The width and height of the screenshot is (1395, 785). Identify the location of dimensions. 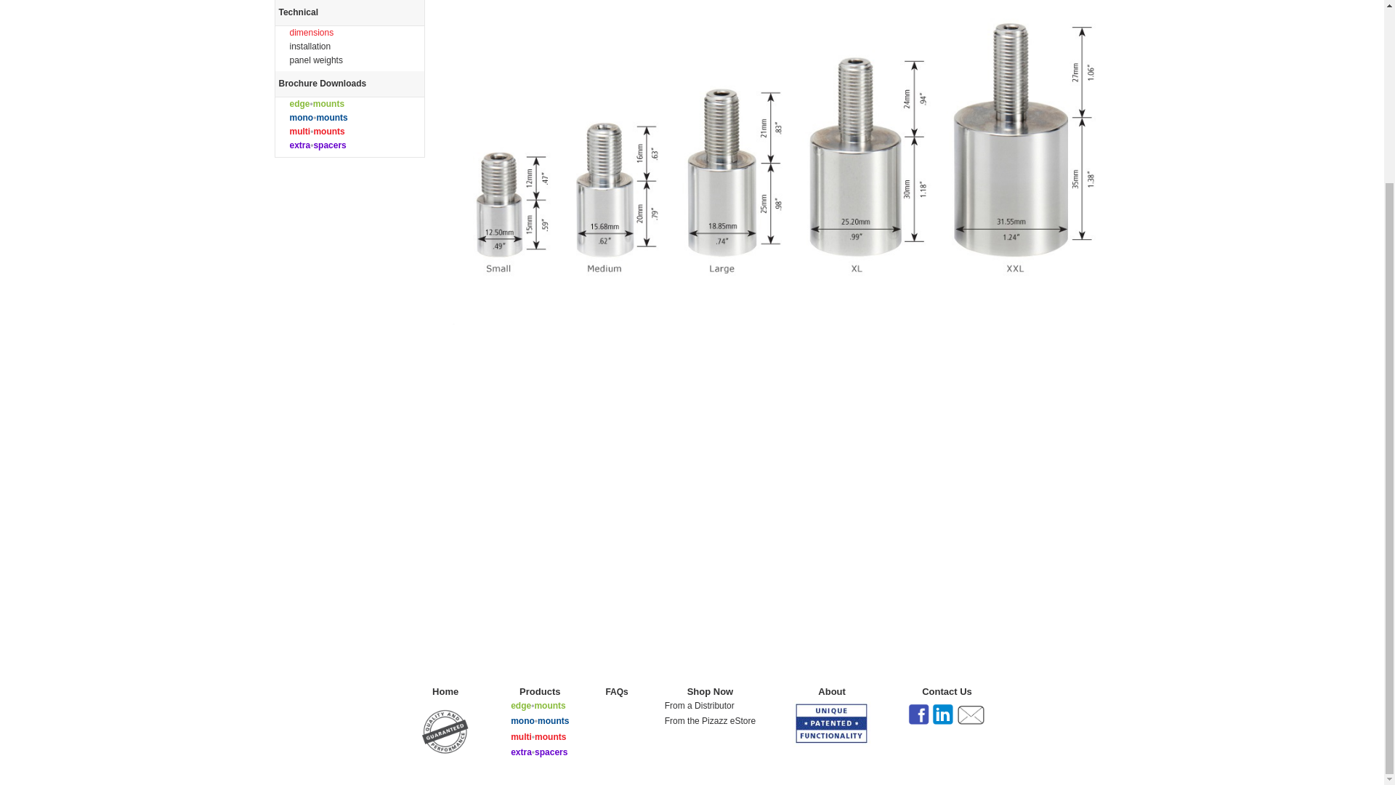
(311, 32).